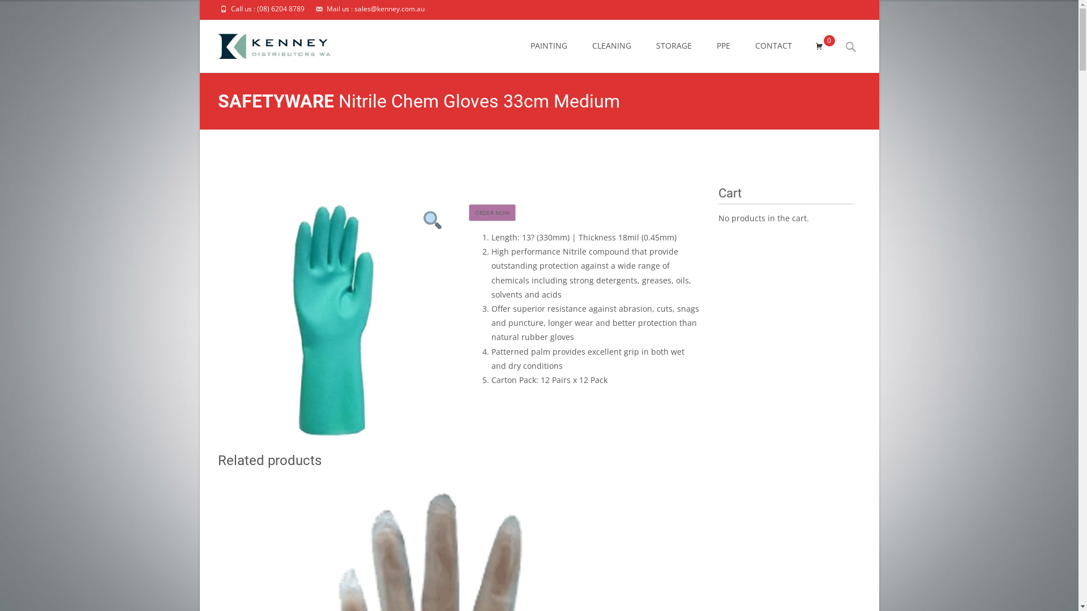 The width and height of the screenshot is (1087, 611). Describe the element at coordinates (265, 43) in the screenshot. I see `Kenney Distributors WA` at that location.